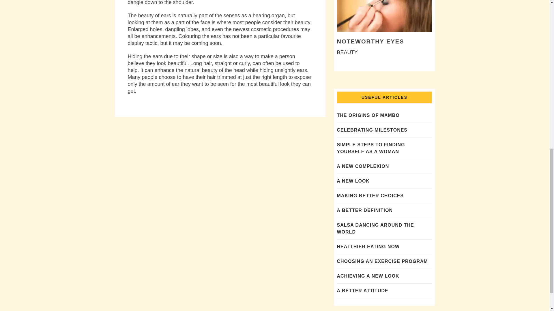  What do you see at coordinates (382, 261) in the screenshot?
I see `CHOOSING AN EXERCISE PROGRAM` at bounding box center [382, 261].